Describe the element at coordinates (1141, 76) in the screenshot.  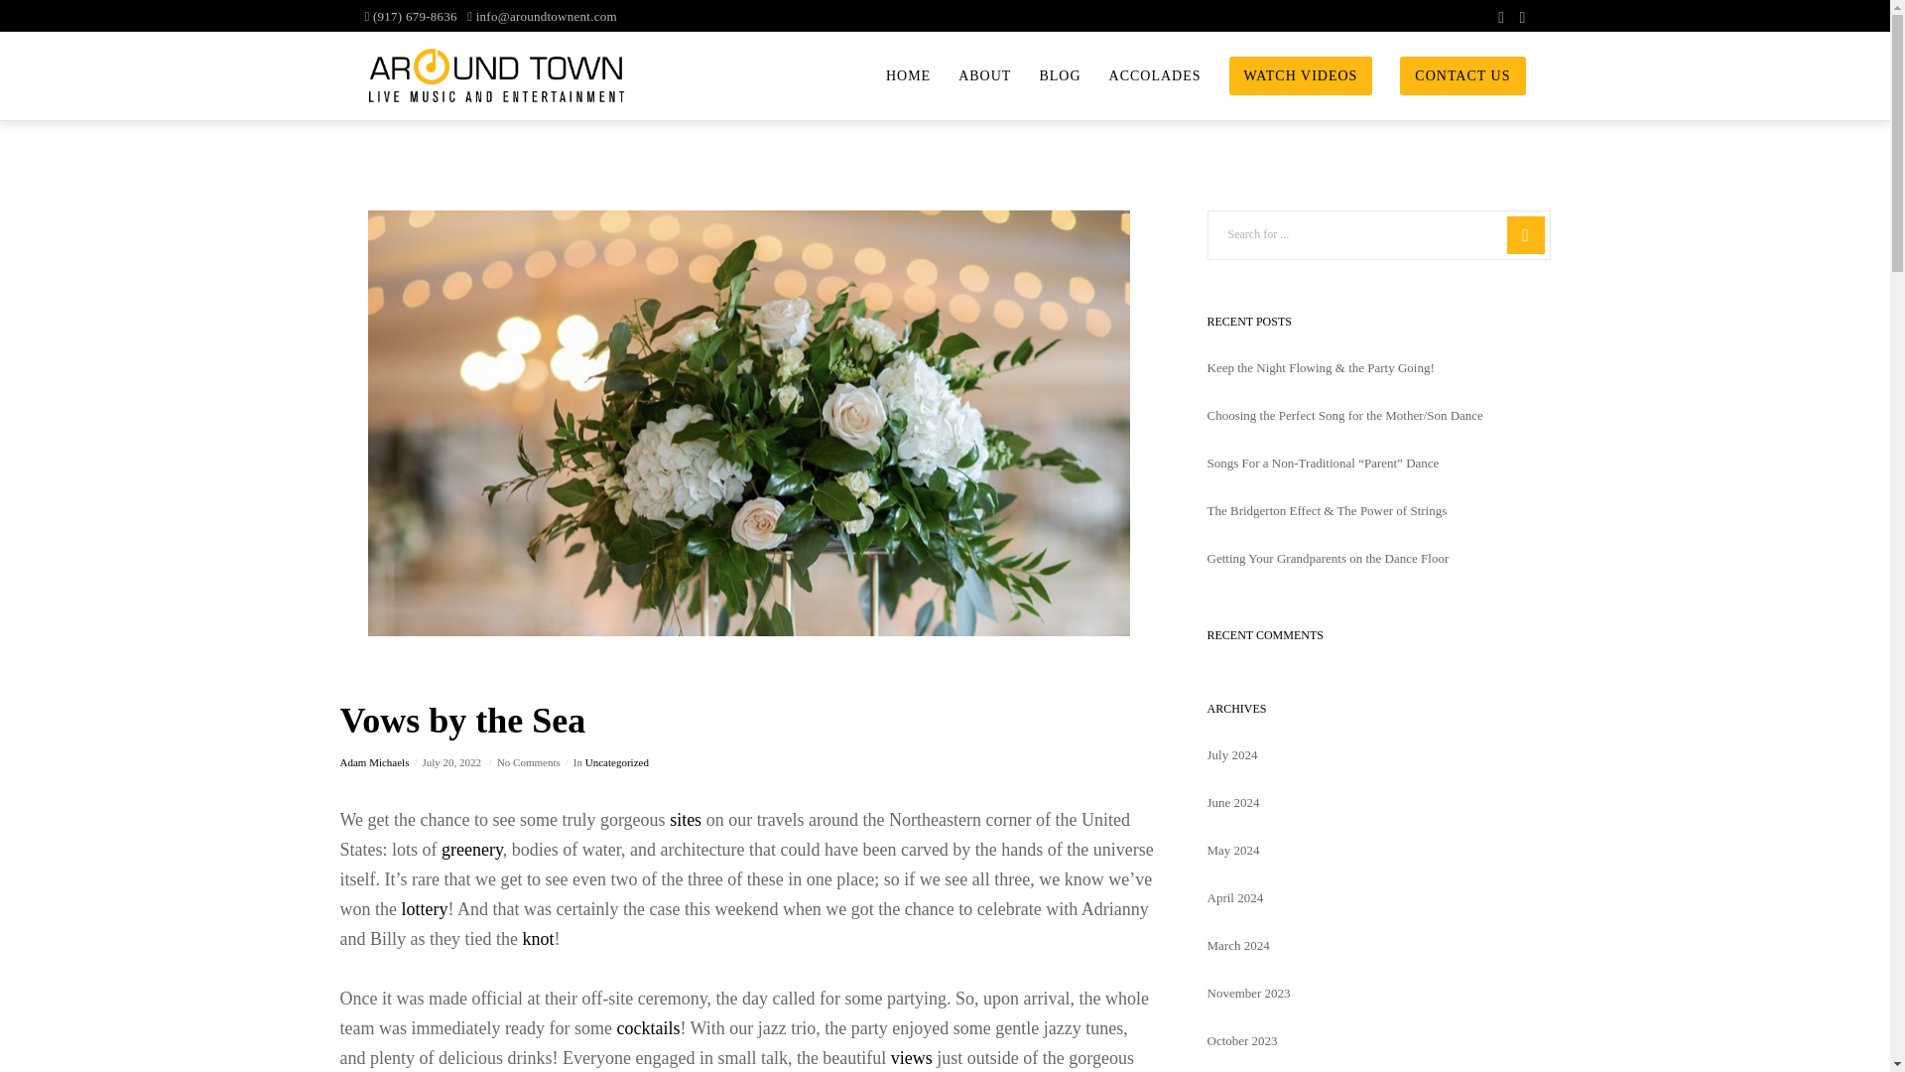
I see `ACCOLADES` at that location.